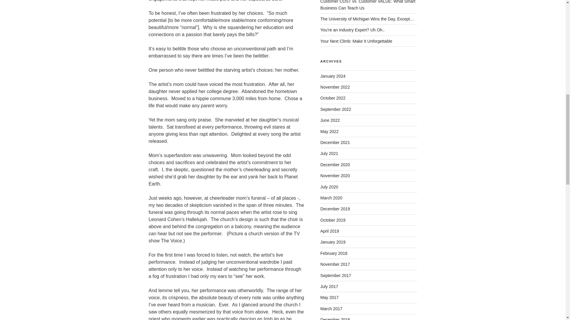 The width and height of the screenshot is (570, 320). What do you see at coordinates (335, 87) in the screenshot?
I see `November 2022` at bounding box center [335, 87].